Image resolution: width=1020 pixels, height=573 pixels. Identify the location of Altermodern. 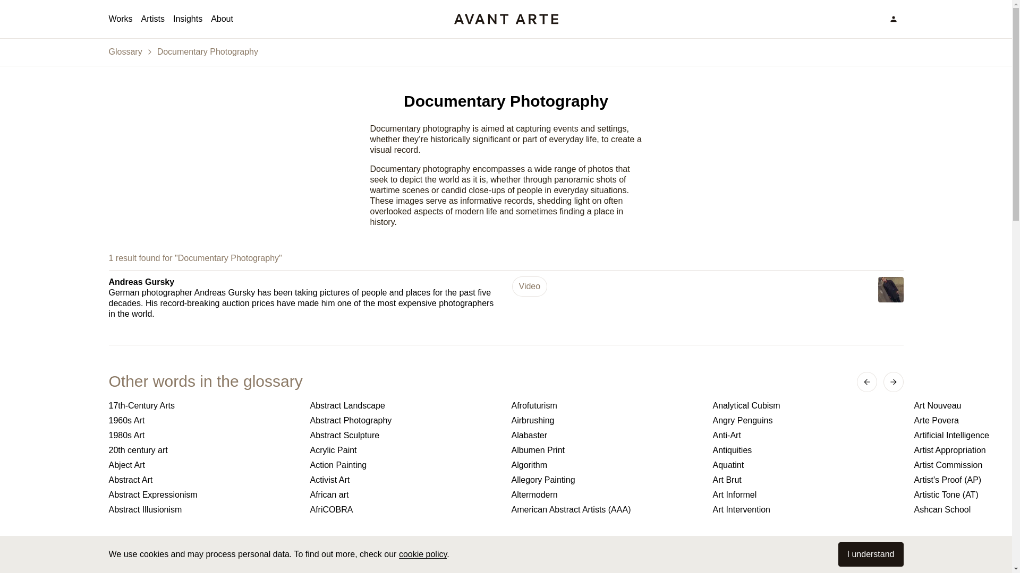
(606, 494).